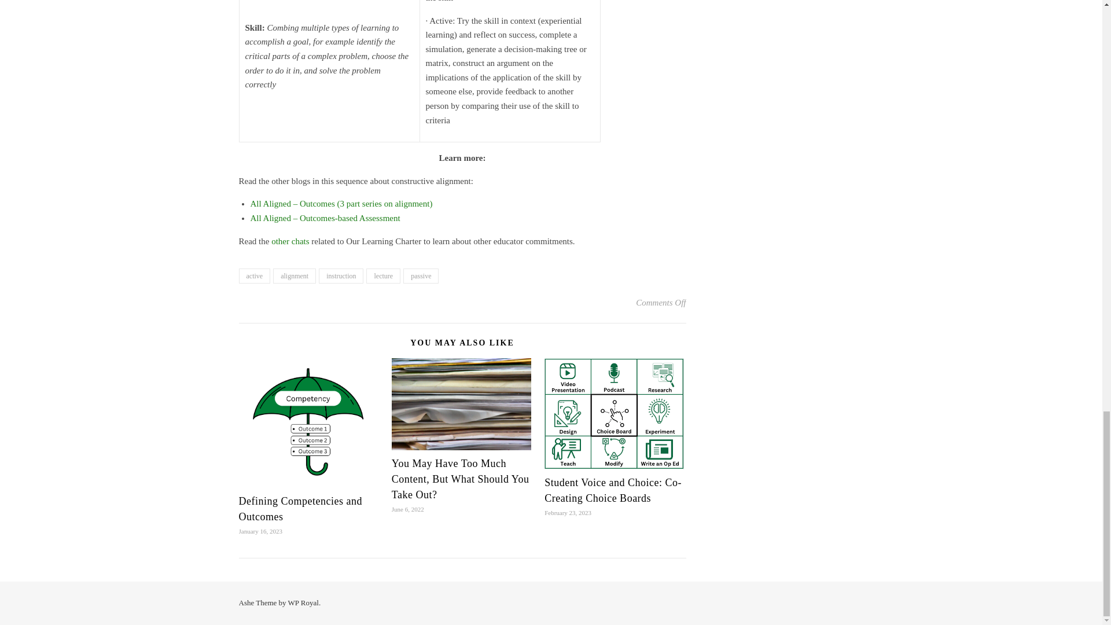  I want to click on alignment, so click(294, 276).